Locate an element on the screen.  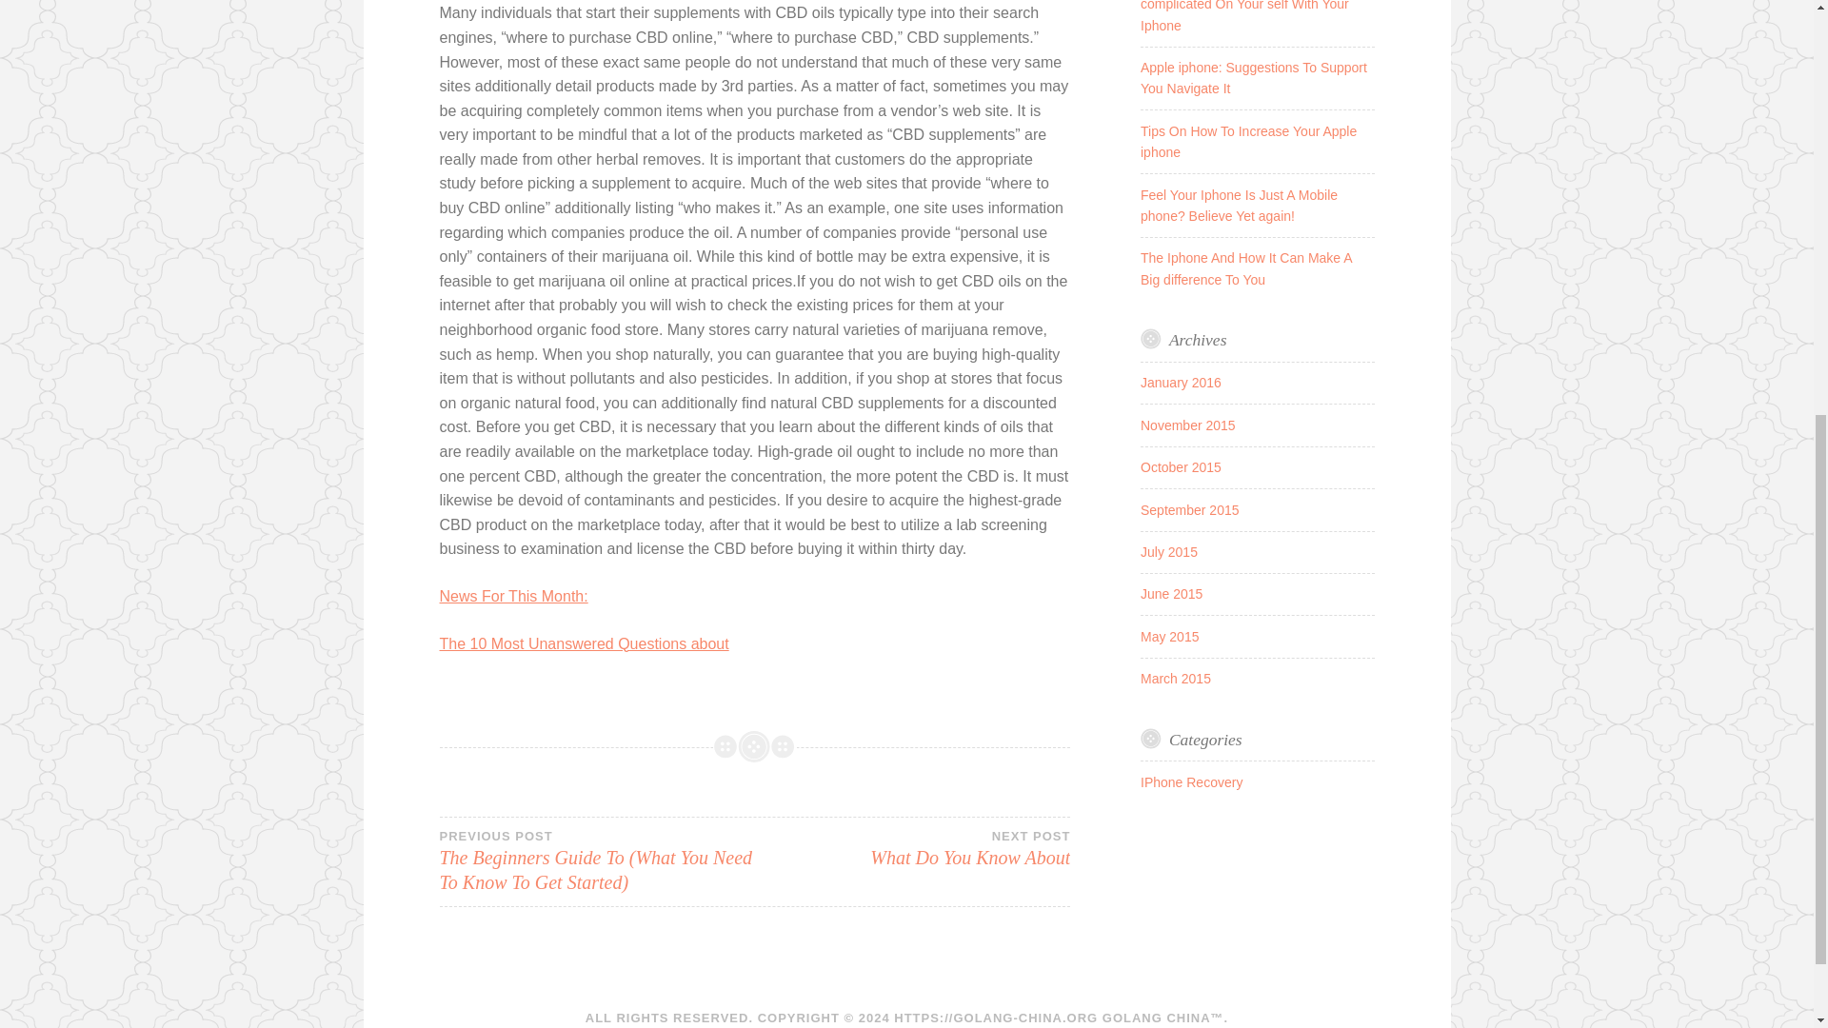
The 10 Most Unanswered Questions about is located at coordinates (585, 643).